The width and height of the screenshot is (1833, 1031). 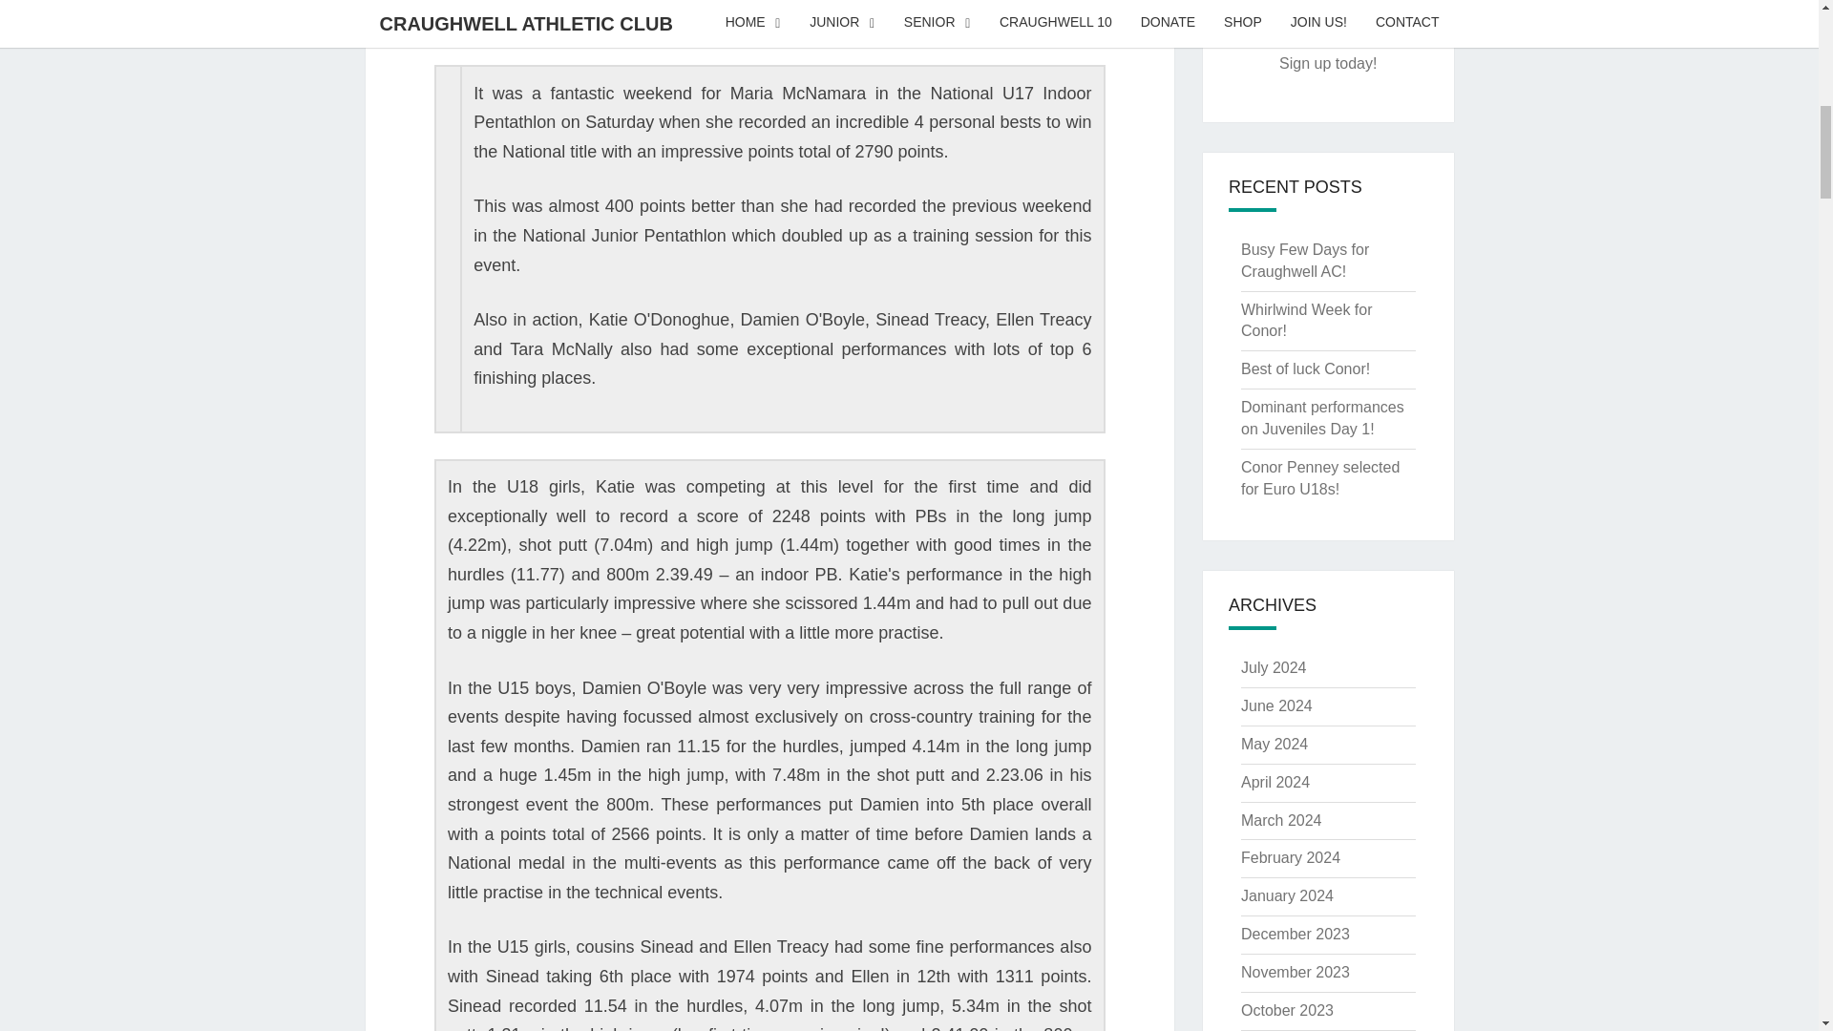 What do you see at coordinates (852, 13) in the screenshot?
I see `View all posts by Mike Tobin` at bounding box center [852, 13].